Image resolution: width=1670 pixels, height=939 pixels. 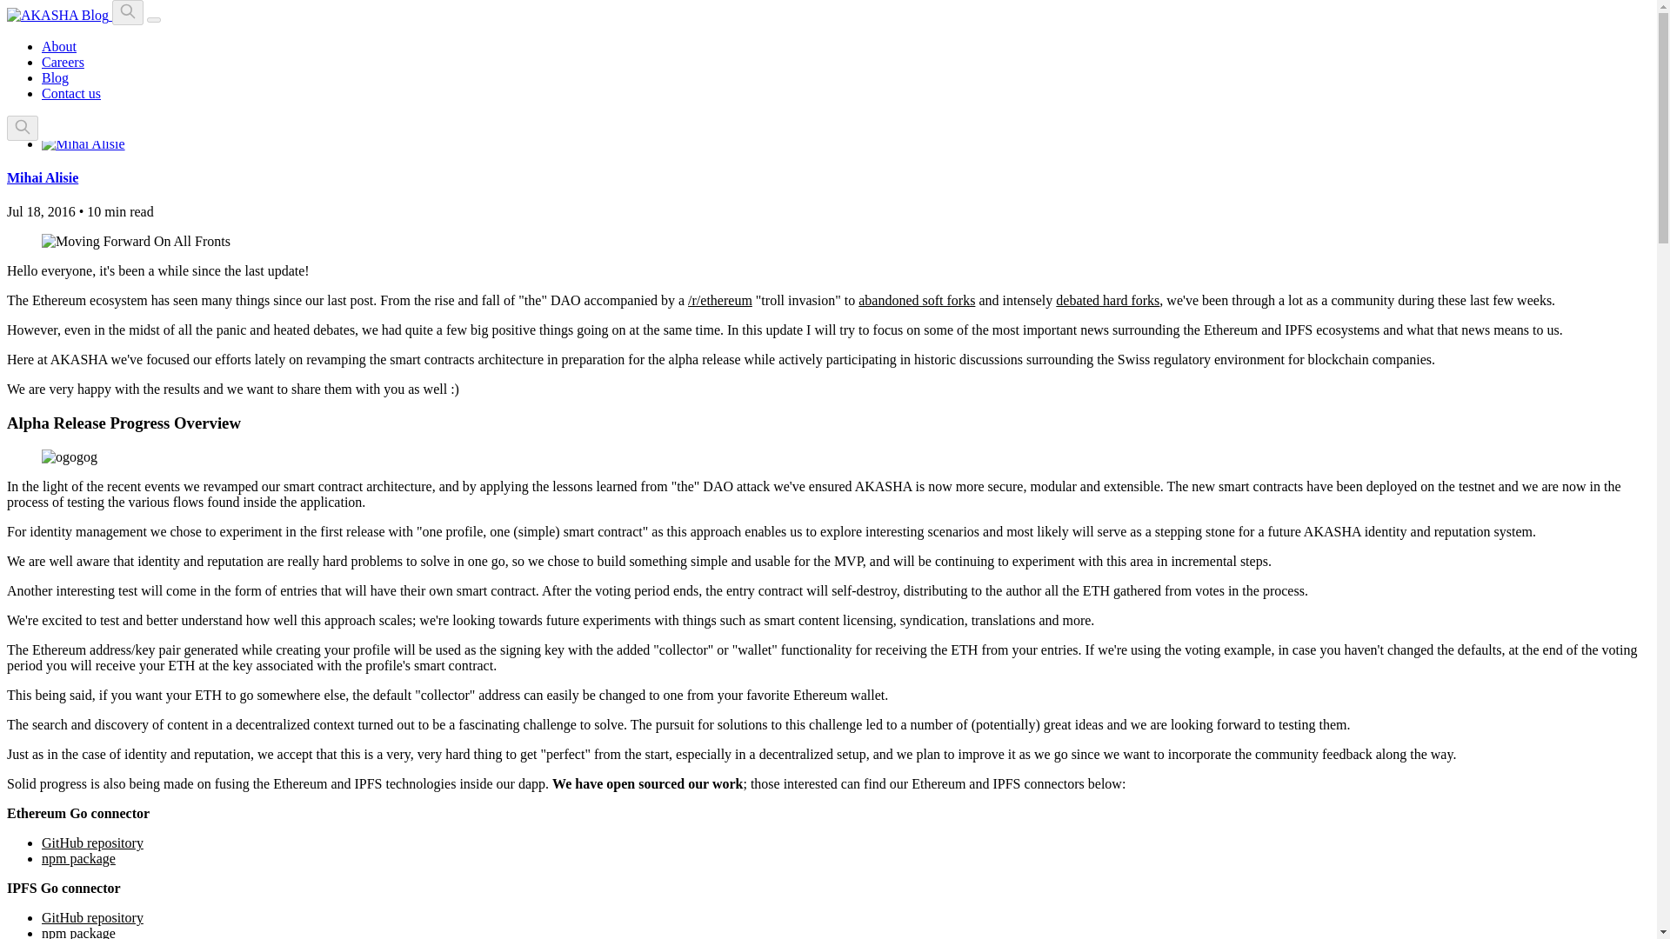 What do you see at coordinates (59, 46) in the screenshot?
I see `About` at bounding box center [59, 46].